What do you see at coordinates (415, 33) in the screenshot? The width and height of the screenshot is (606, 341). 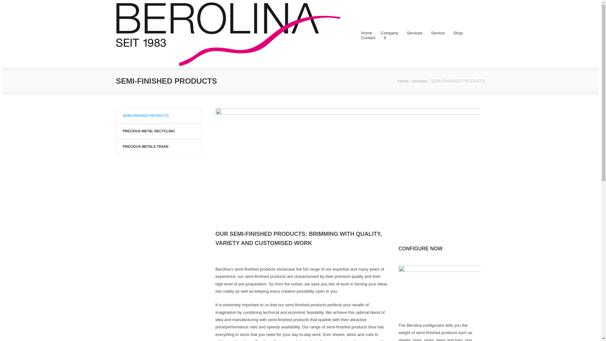 I see `Services` at bounding box center [415, 33].